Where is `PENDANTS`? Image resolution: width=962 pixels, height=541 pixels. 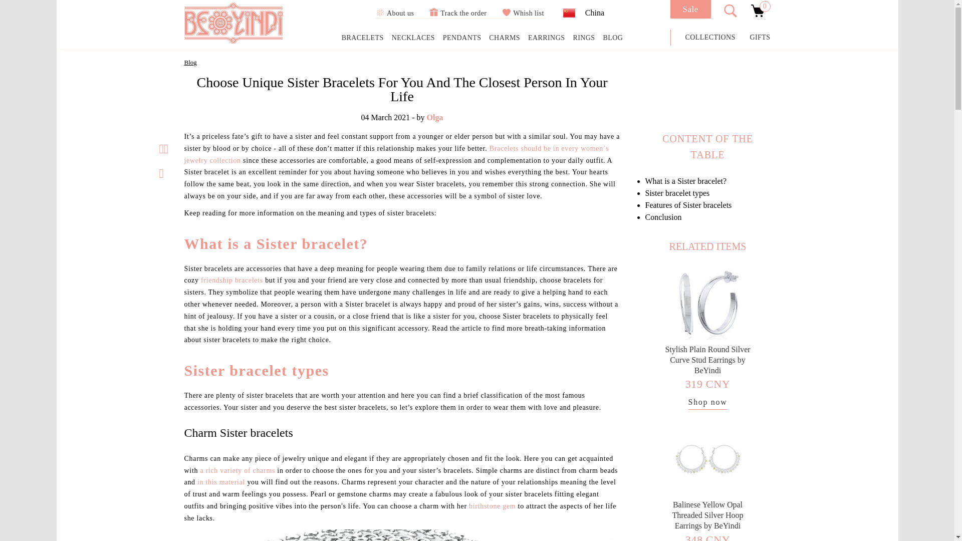
PENDANTS is located at coordinates (462, 38).